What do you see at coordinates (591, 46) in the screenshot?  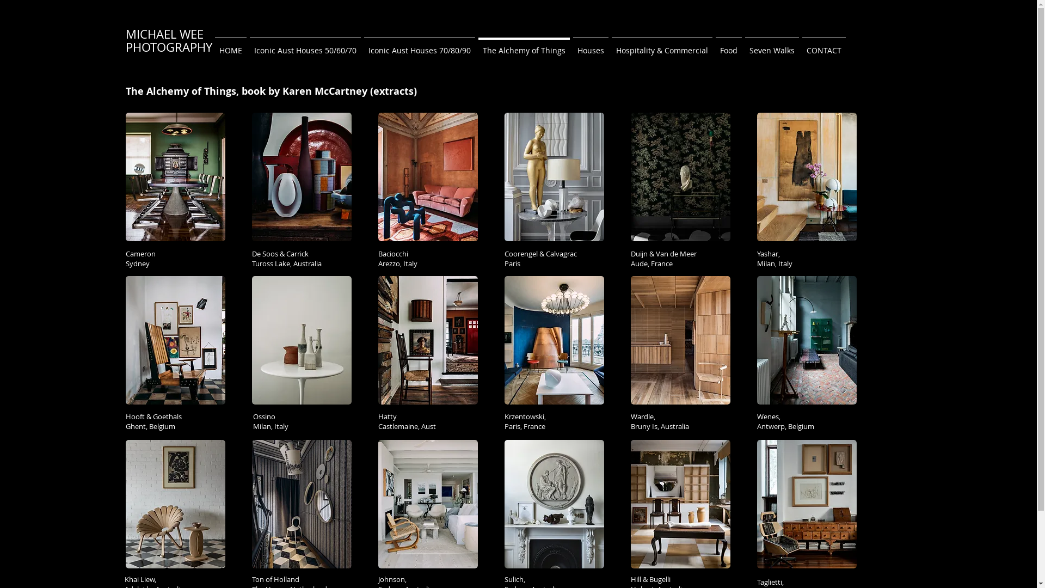 I see `Houses` at bounding box center [591, 46].